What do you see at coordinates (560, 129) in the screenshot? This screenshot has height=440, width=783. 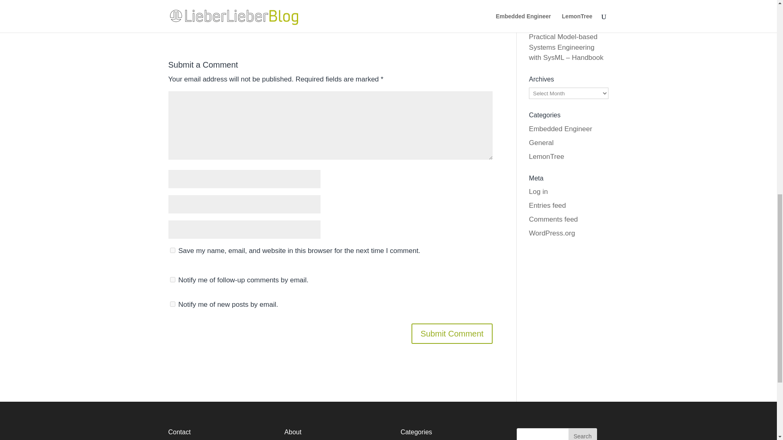 I see `Embedded Engineer` at bounding box center [560, 129].